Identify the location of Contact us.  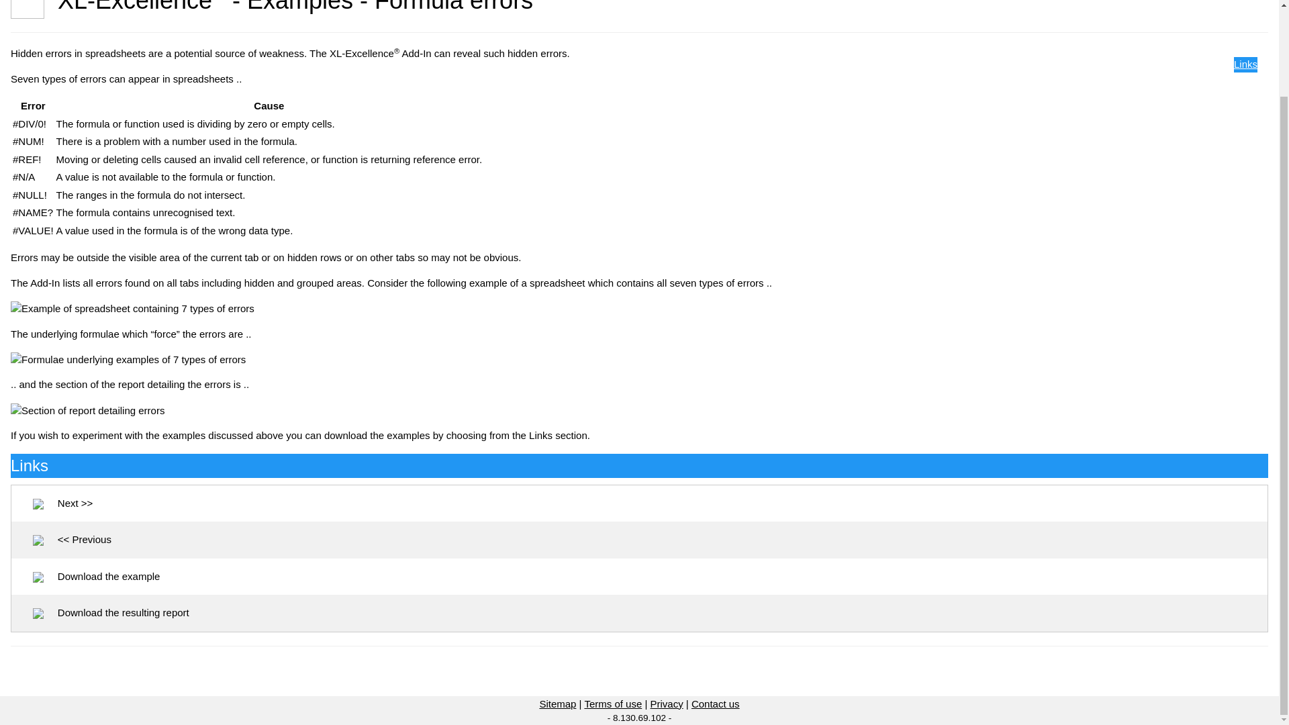
(716, 704).